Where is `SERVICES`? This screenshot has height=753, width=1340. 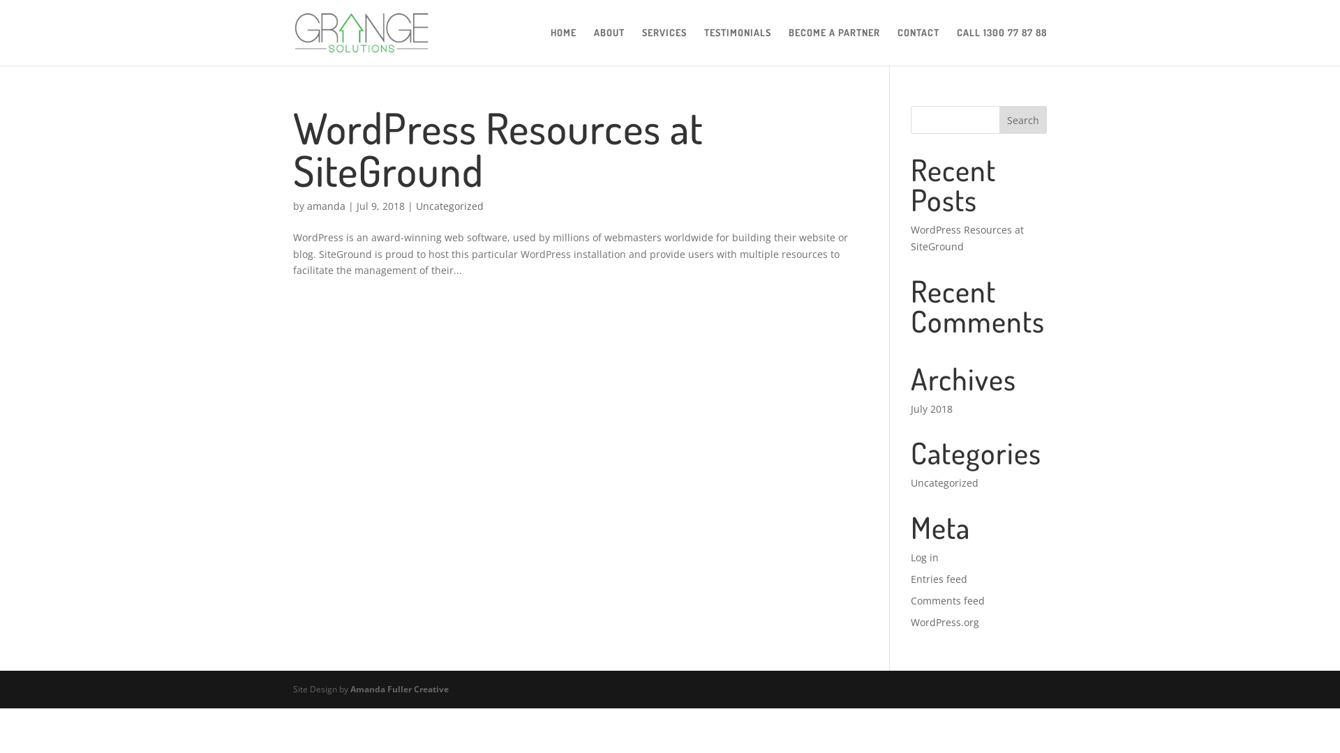 SERVICES is located at coordinates (664, 47).